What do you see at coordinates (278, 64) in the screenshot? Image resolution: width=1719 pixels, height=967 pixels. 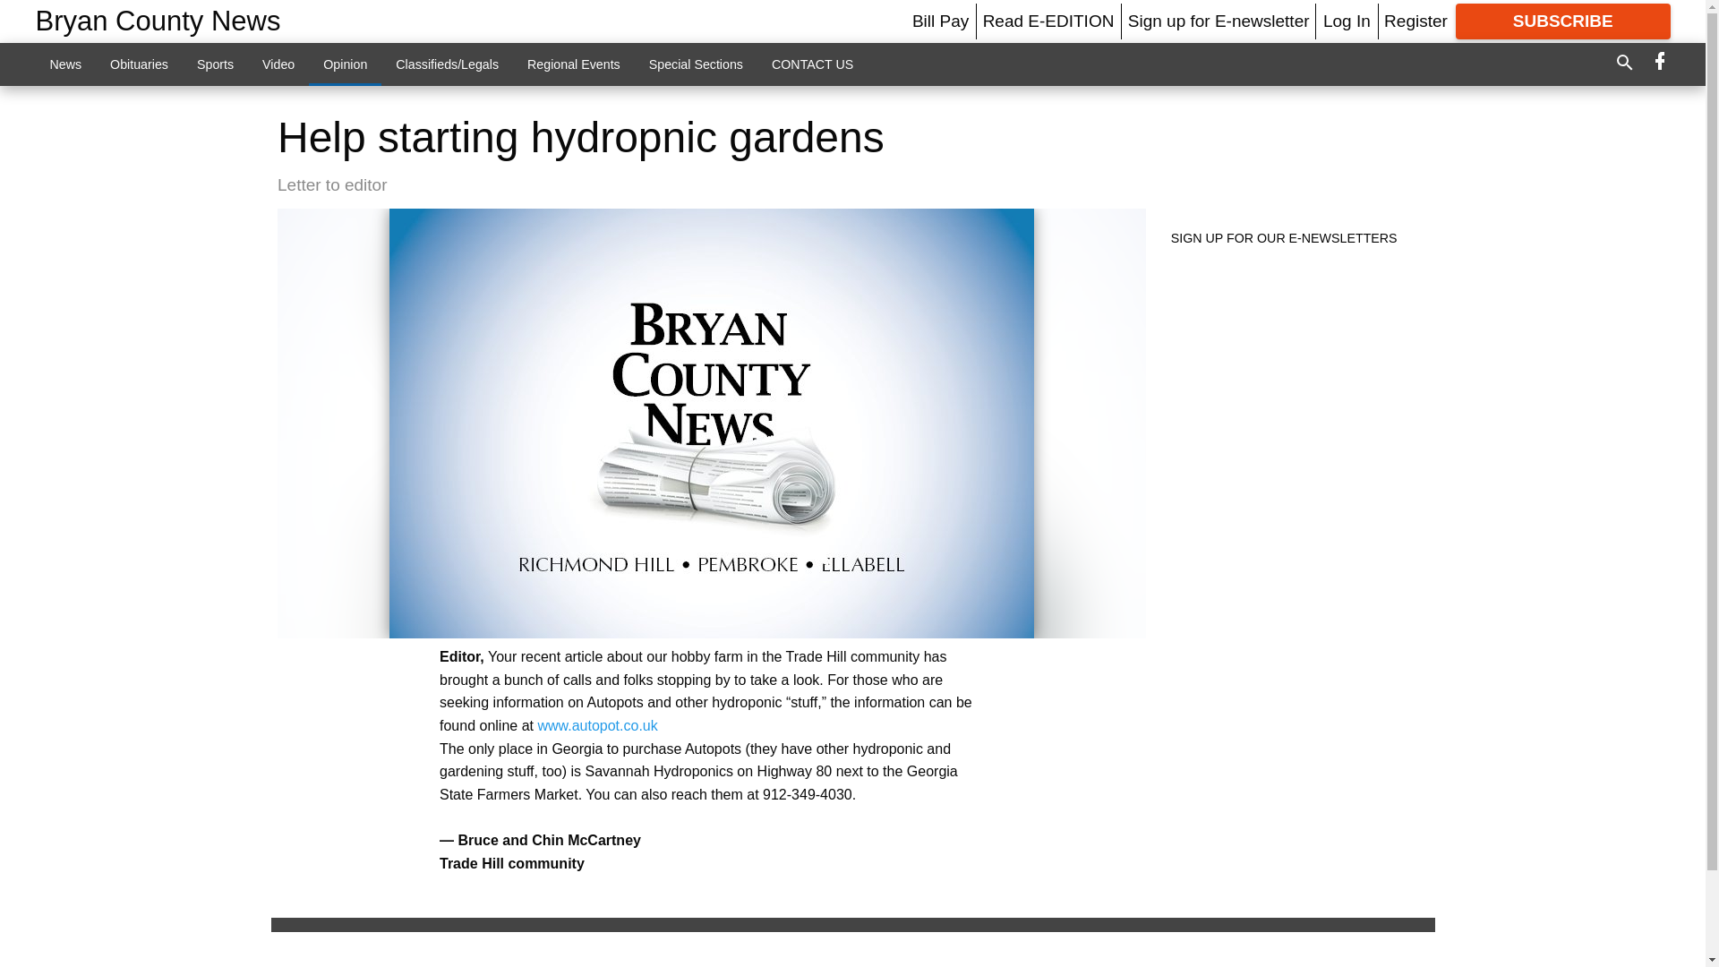 I see `Video` at bounding box center [278, 64].